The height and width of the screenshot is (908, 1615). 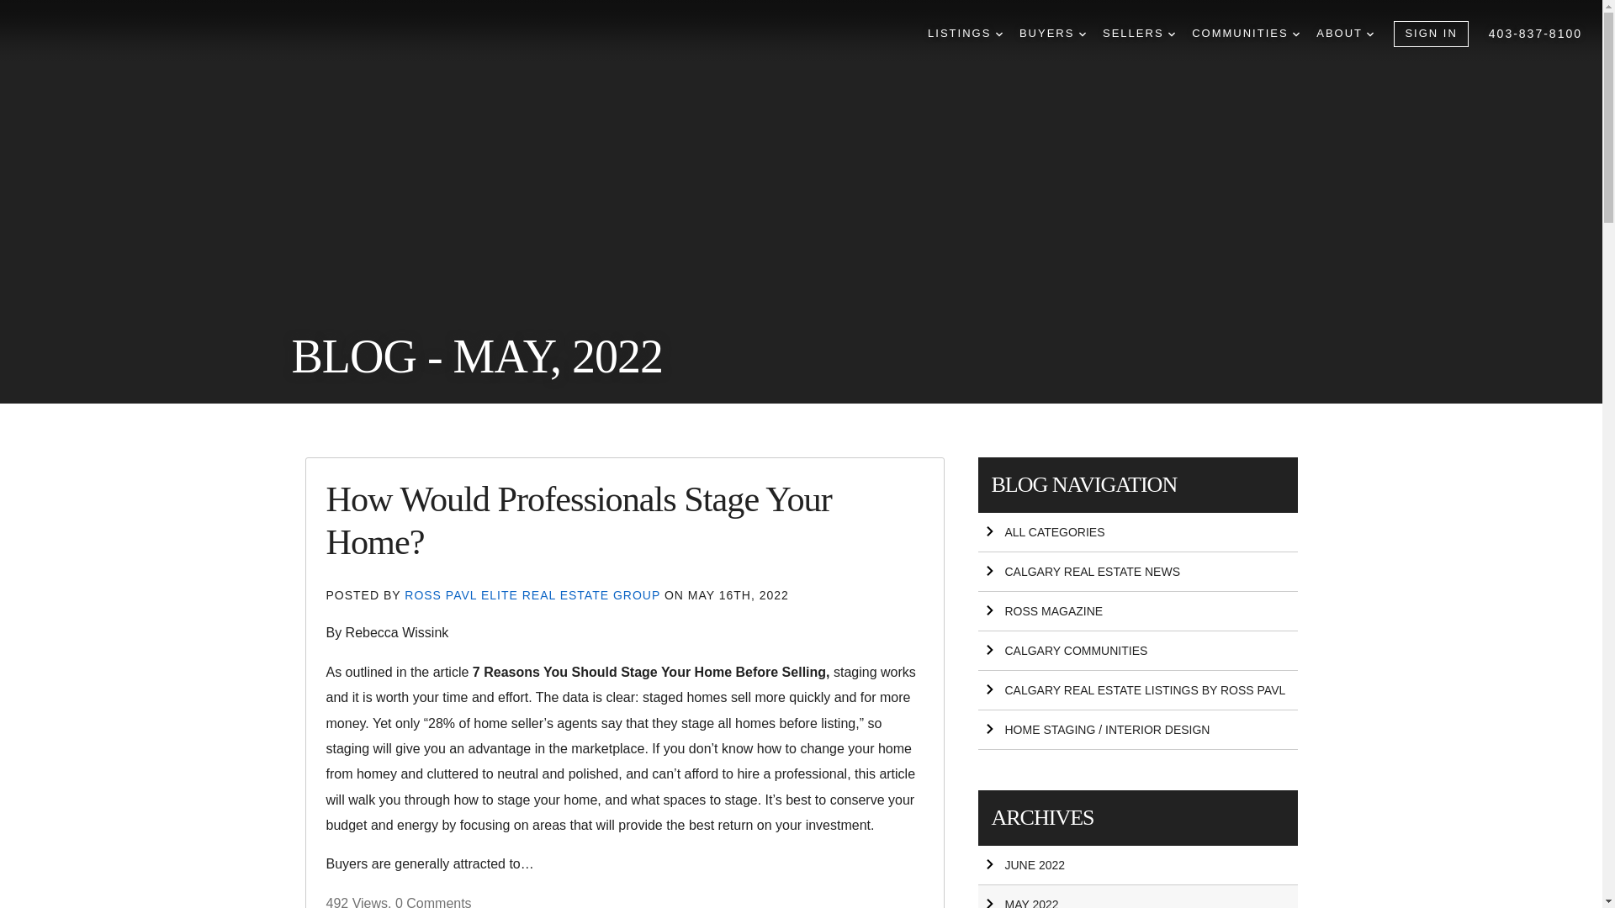 What do you see at coordinates (1536, 34) in the screenshot?
I see `403-837-8100` at bounding box center [1536, 34].